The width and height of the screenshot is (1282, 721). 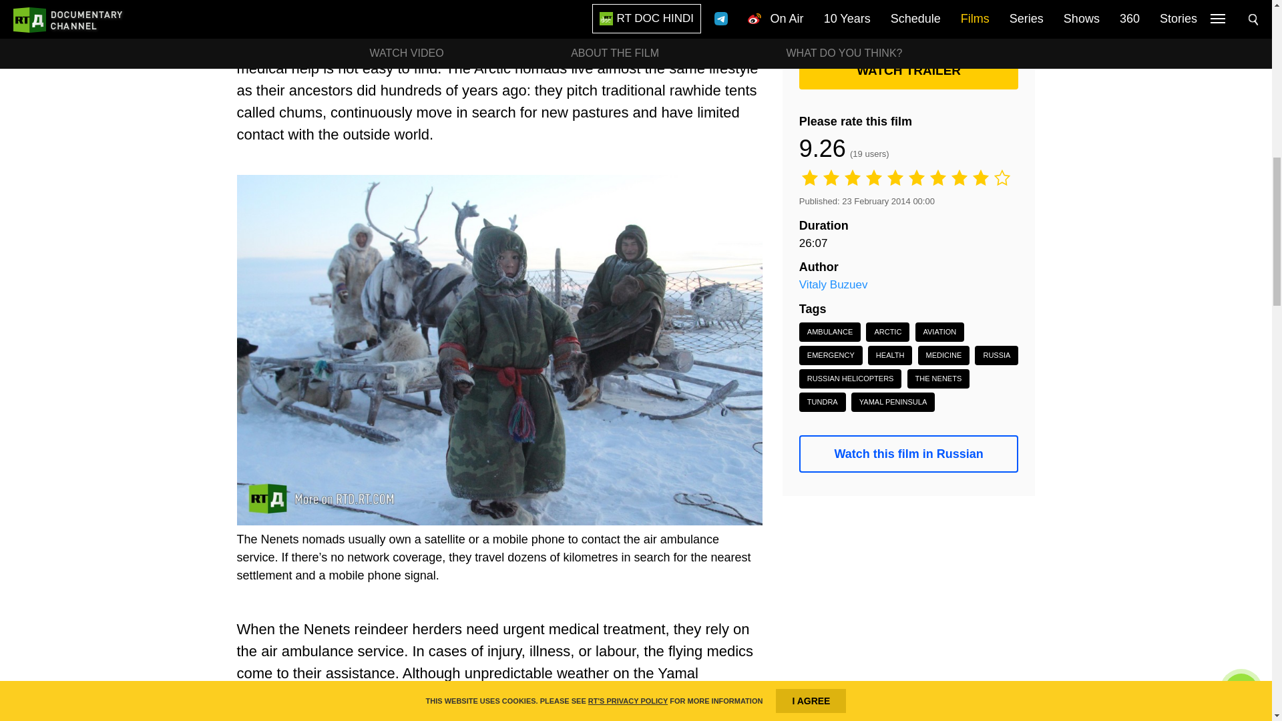 What do you see at coordinates (909, 70) in the screenshot?
I see `WATCH TRAILER` at bounding box center [909, 70].